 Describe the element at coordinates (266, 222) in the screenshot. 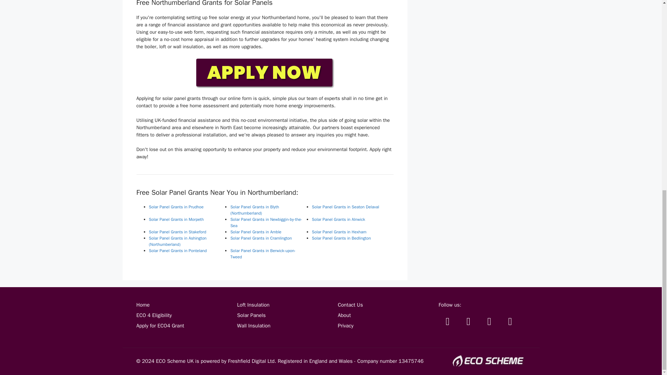

I see `Solar Panel Grants in Newbiggin-by-the-Sea` at that location.